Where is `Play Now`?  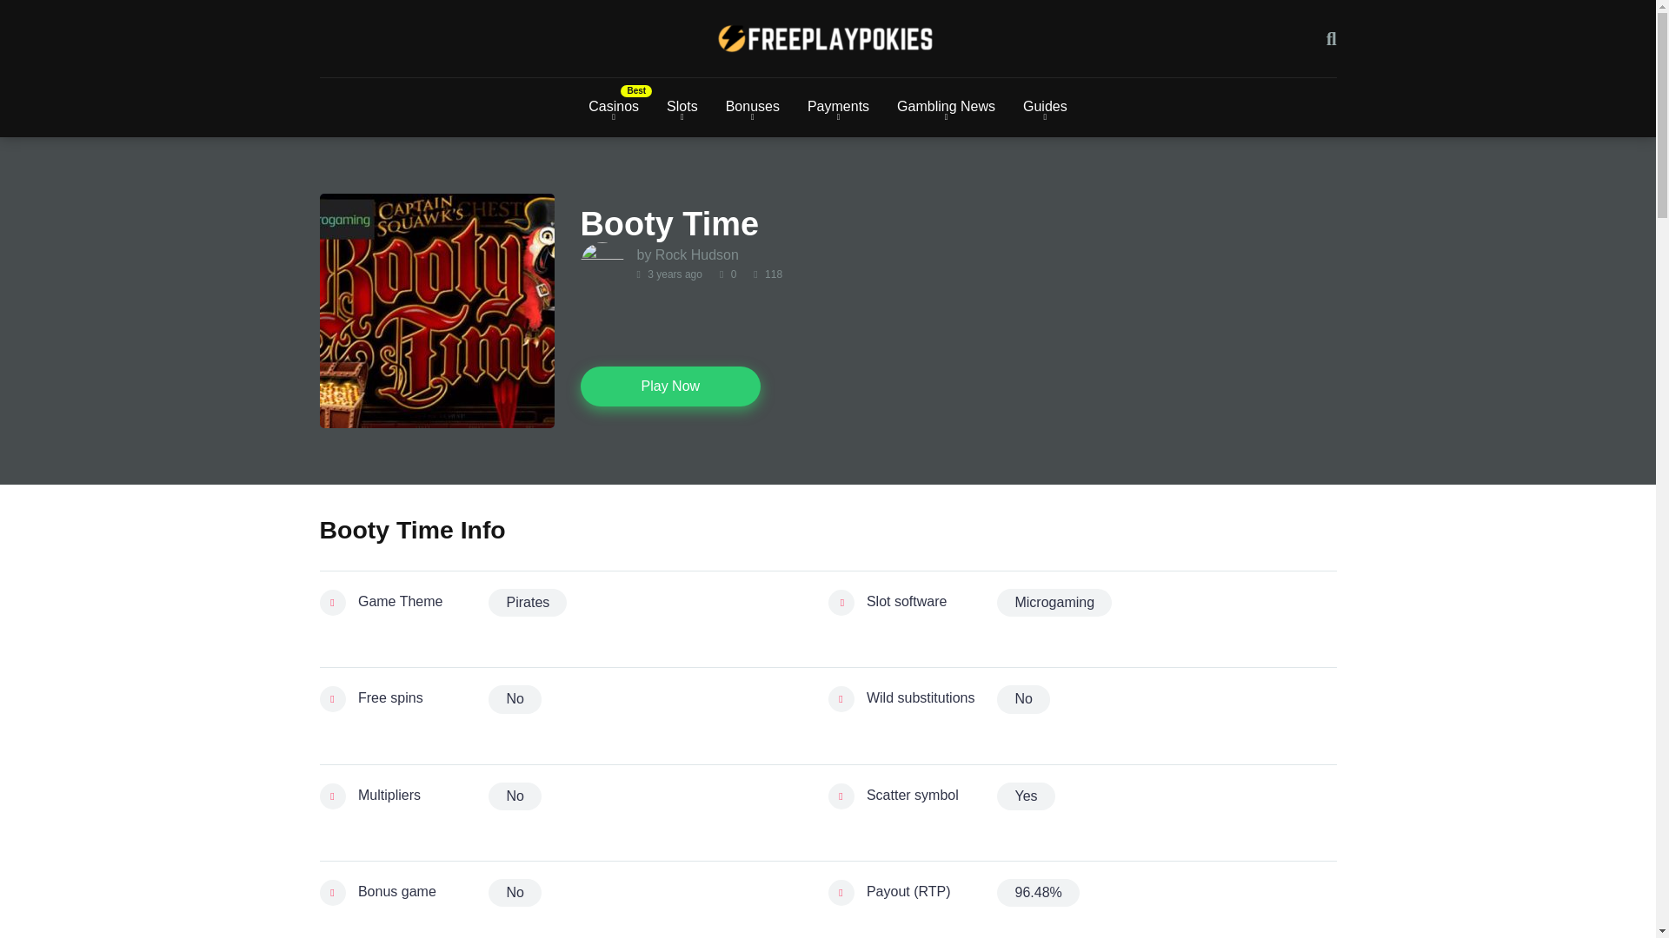 Play Now is located at coordinates (671, 386).